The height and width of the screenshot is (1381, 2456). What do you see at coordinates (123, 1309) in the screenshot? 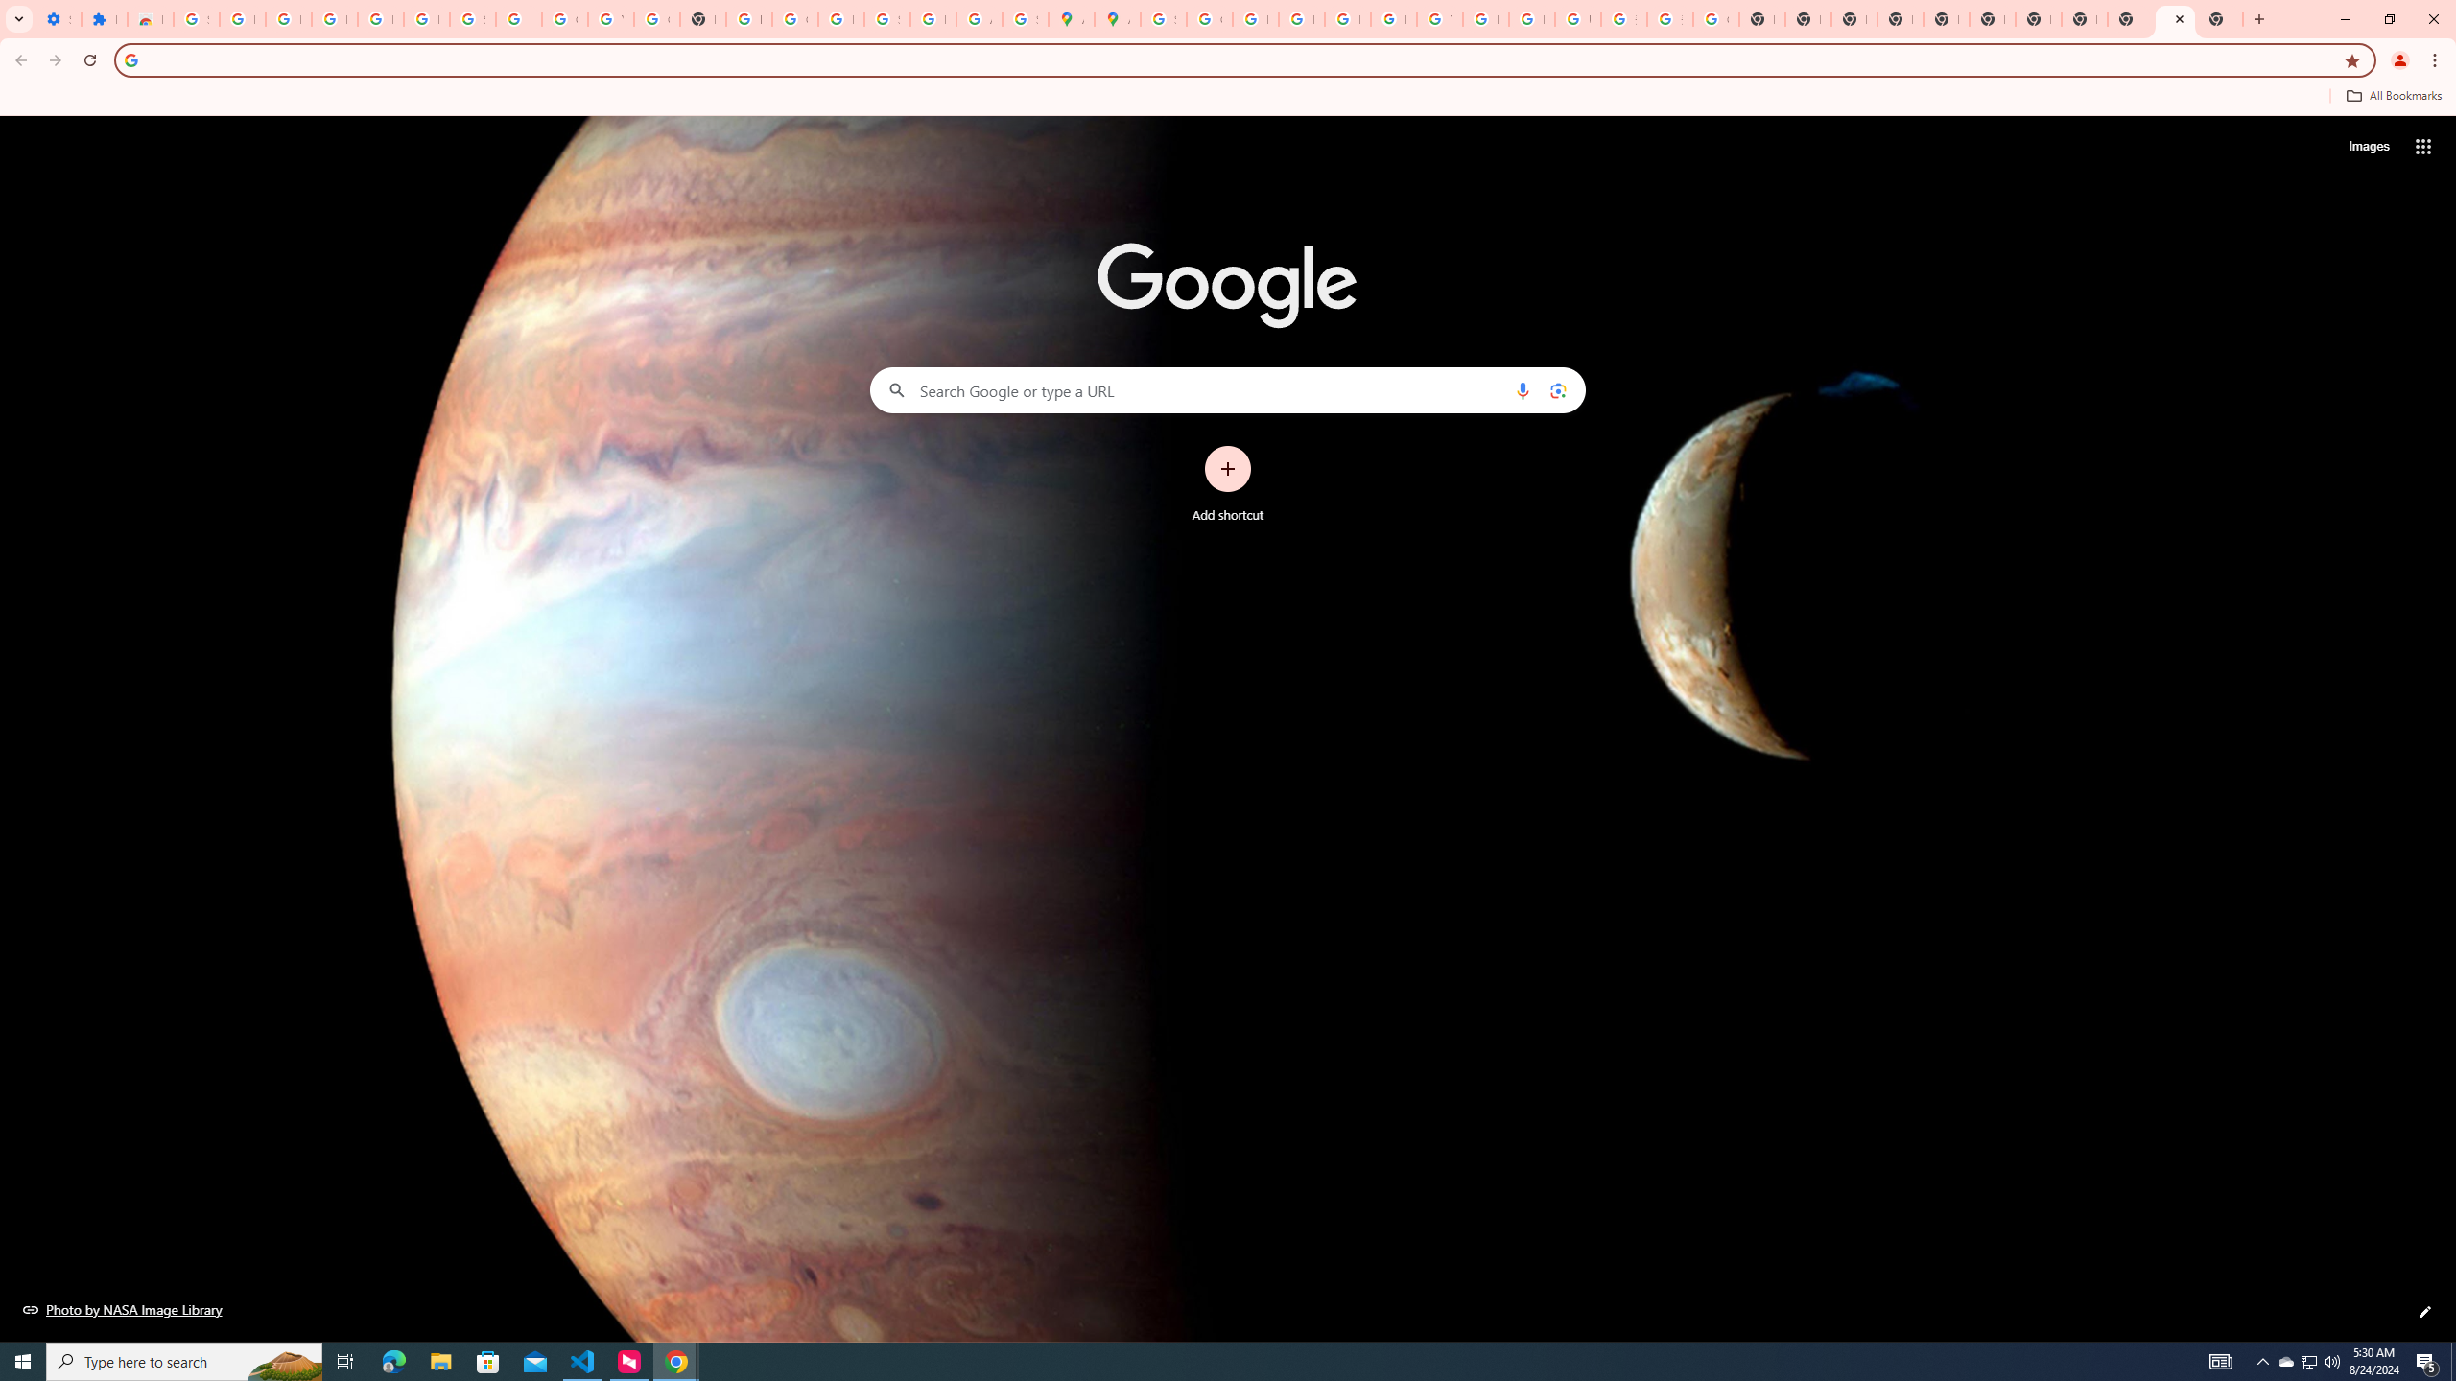
I see `Photo by NASA Image Library` at bounding box center [123, 1309].